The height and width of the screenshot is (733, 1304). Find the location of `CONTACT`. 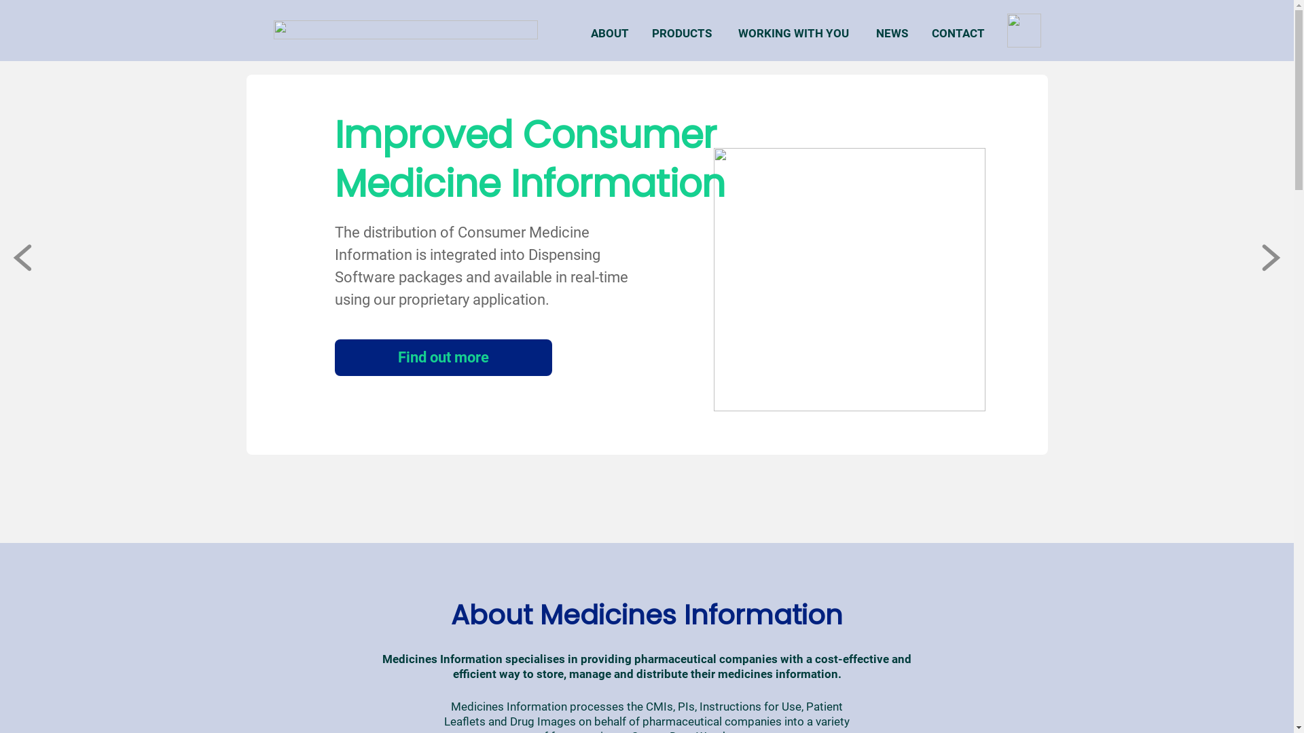

CONTACT is located at coordinates (958, 33).